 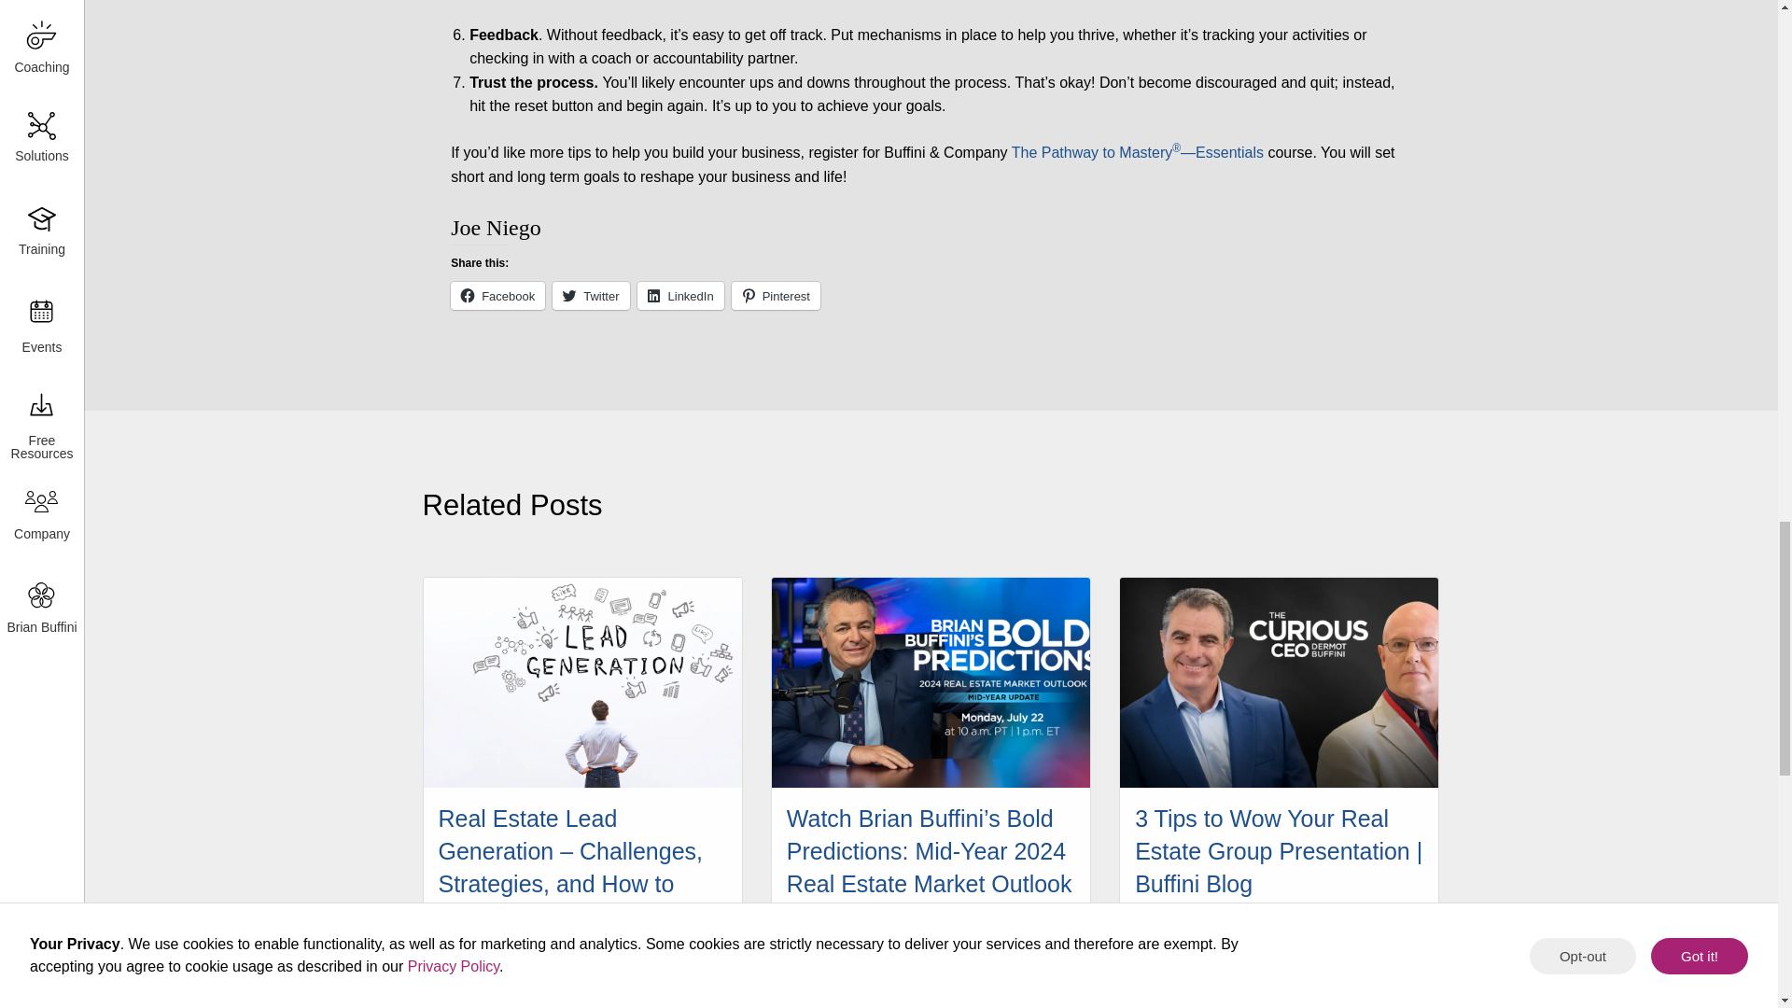 What do you see at coordinates (680, 295) in the screenshot?
I see `Click to share on LinkedIn` at bounding box center [680, 295].